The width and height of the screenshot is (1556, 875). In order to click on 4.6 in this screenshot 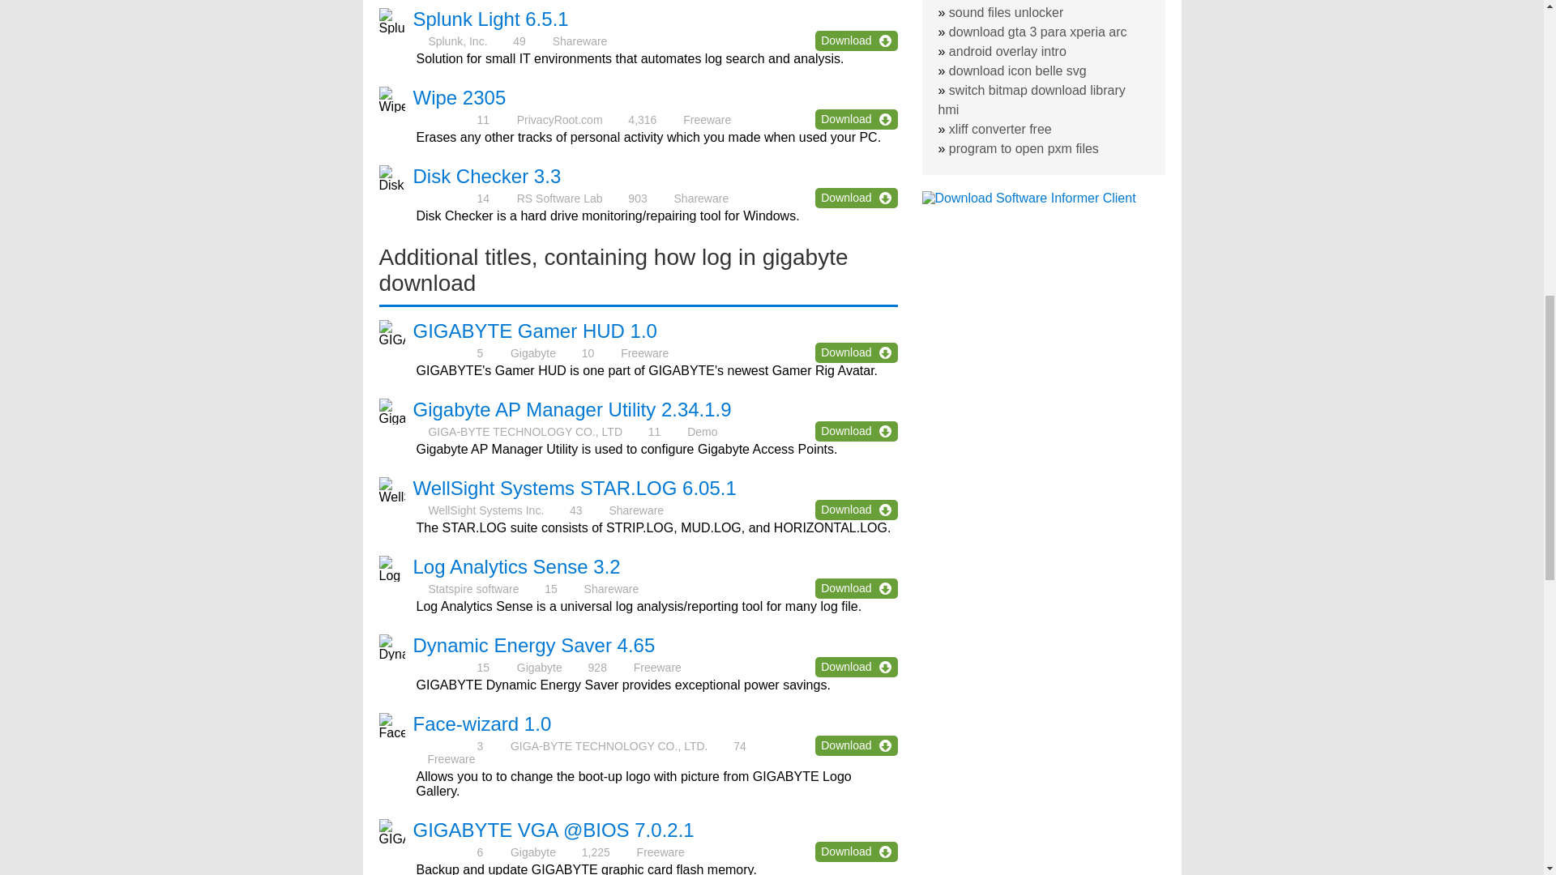, I will do `click(444, 667)`.